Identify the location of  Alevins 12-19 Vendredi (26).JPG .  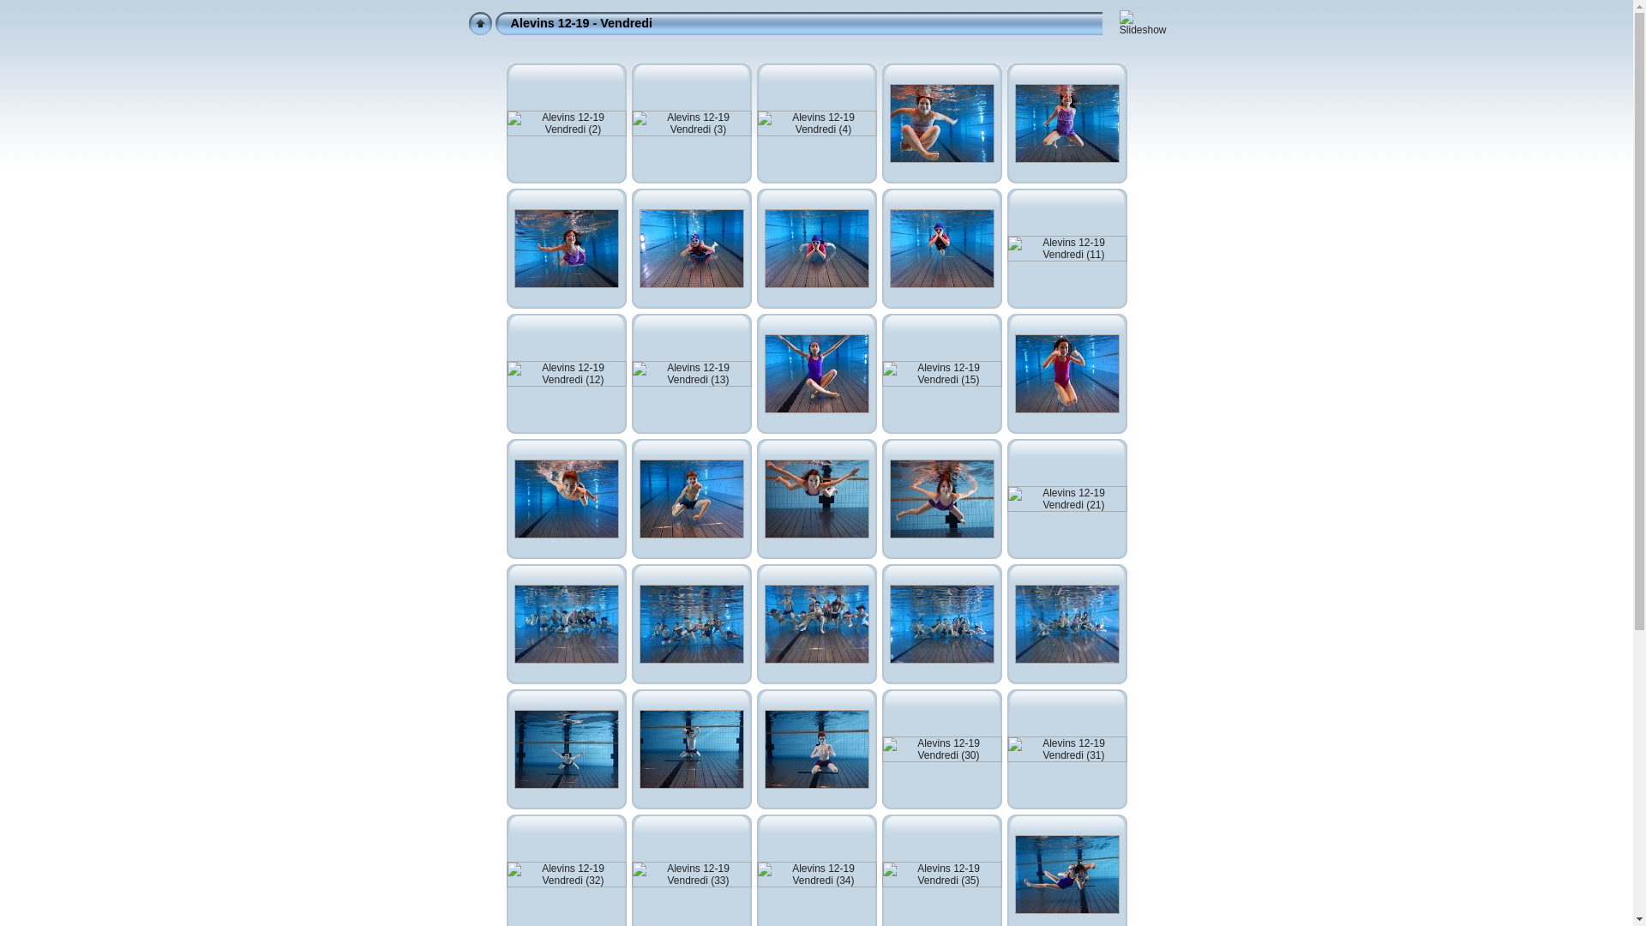
(1067, 624).